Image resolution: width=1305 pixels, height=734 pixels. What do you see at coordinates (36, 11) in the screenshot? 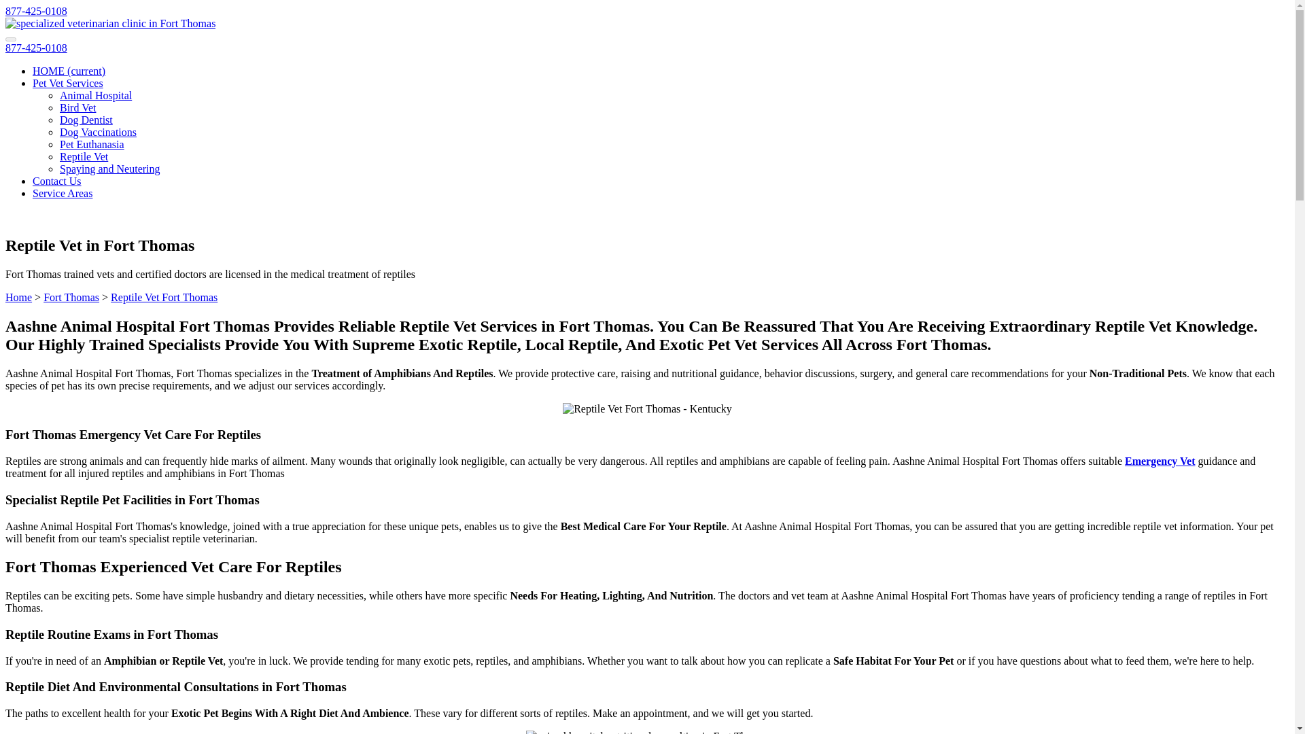
I see `Make a Call!` at bounding box center [36, 11].